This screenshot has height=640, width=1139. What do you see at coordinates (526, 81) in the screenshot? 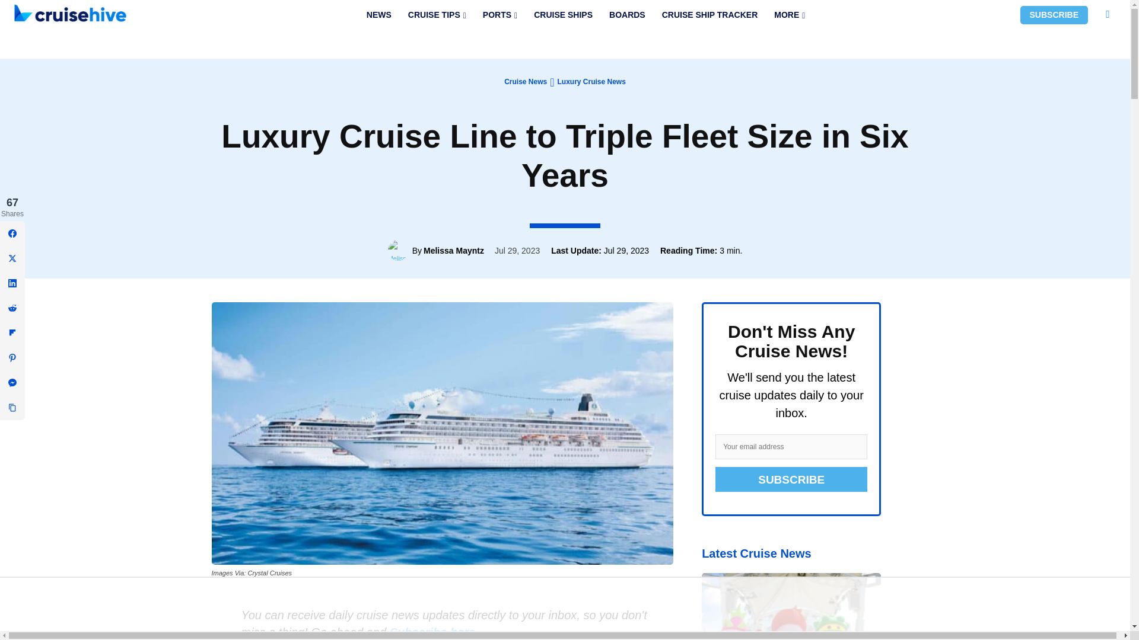
I see `View all posts in Cruise News` at bounding box center [526, 81].